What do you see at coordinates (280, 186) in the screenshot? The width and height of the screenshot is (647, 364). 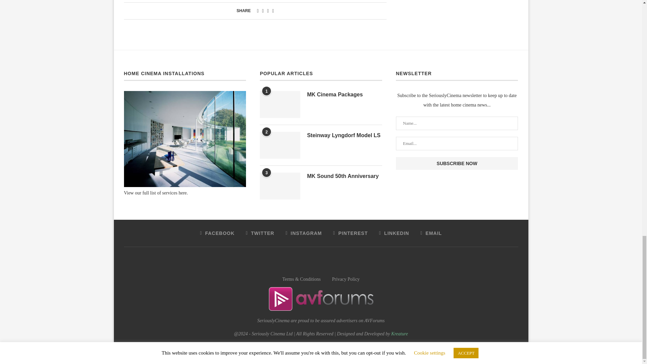 I see `MK Sound 50th Anniversary` at bounding box center [280, 186].